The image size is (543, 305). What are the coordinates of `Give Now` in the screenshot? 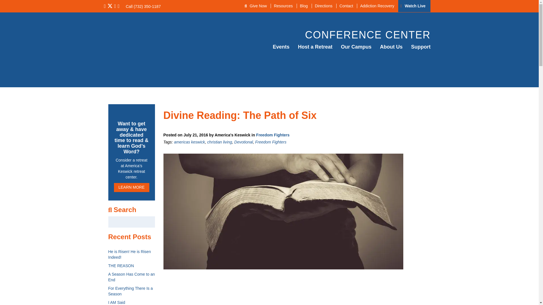 It's located at (258, 6).